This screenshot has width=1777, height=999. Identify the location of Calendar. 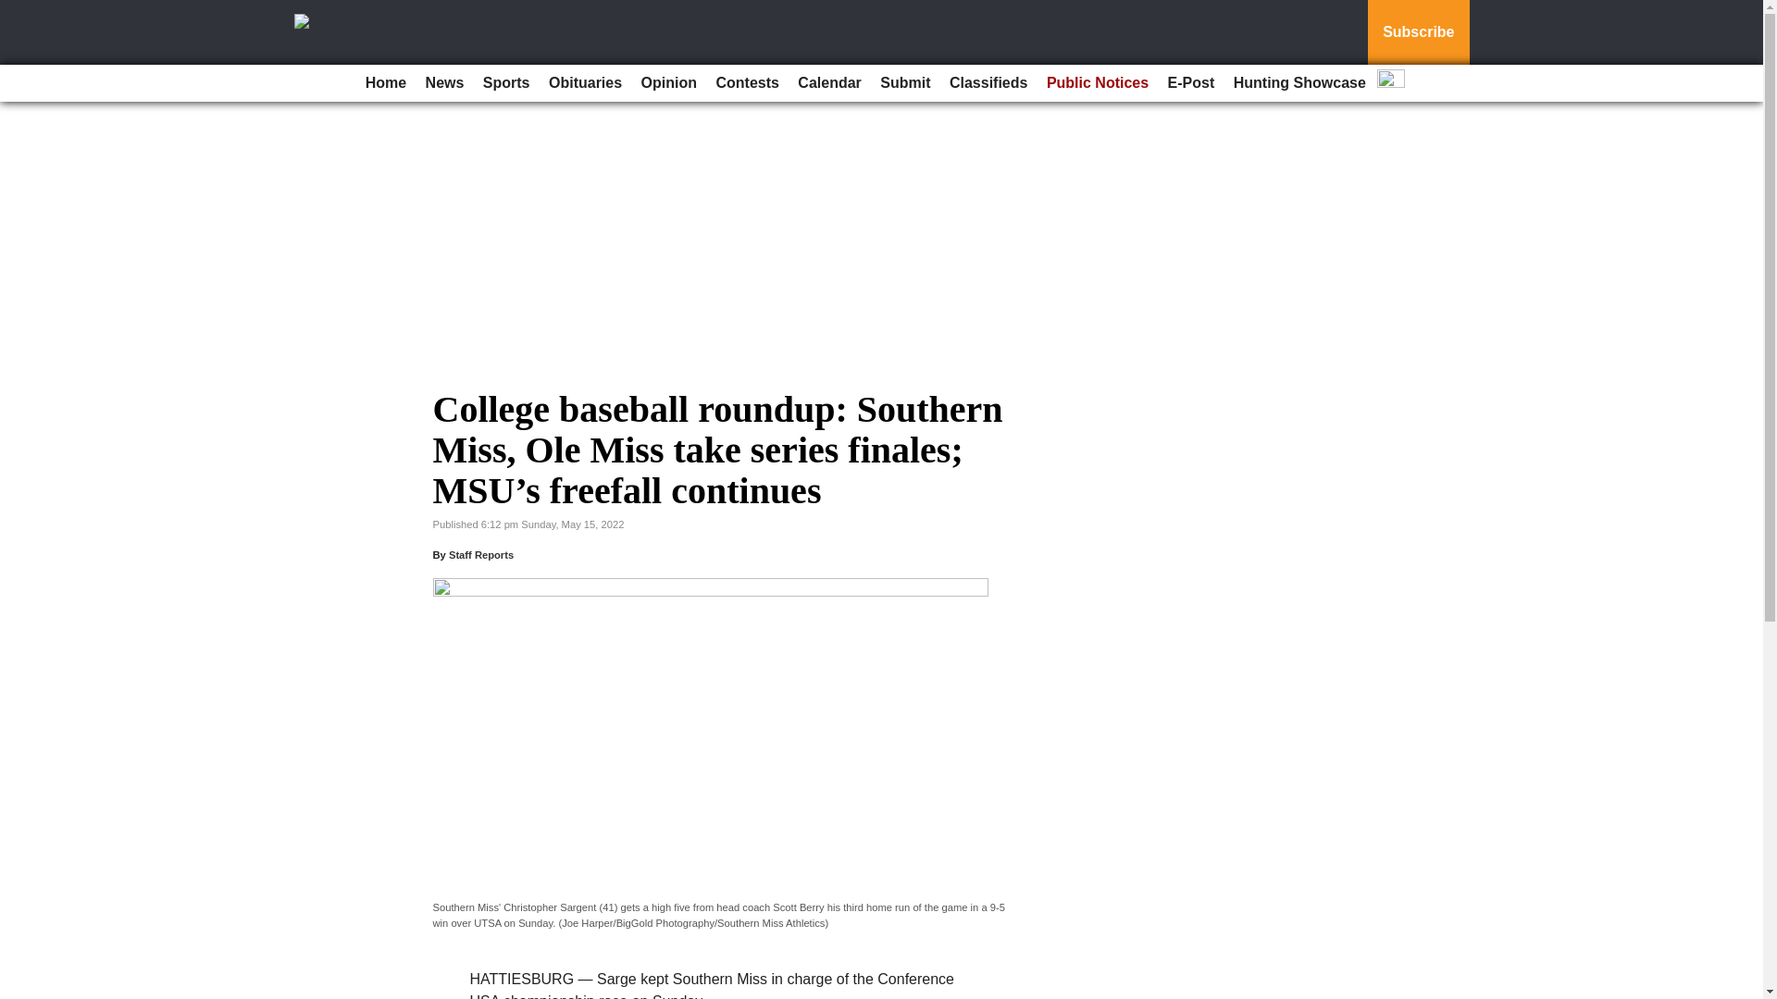
(829, 83).